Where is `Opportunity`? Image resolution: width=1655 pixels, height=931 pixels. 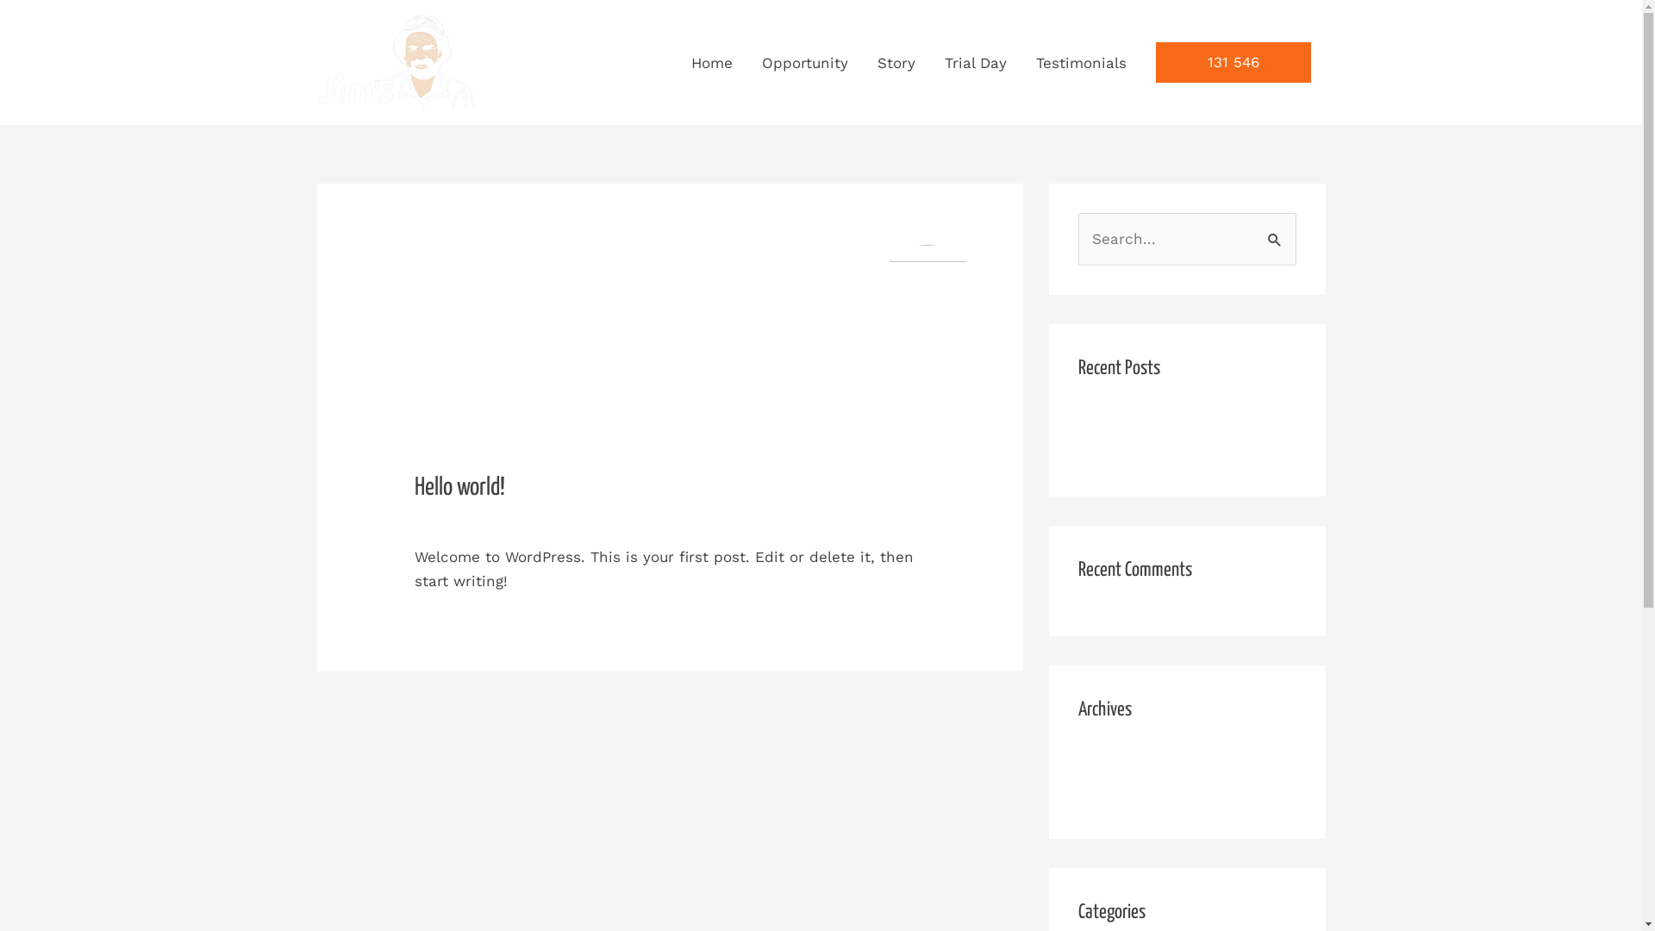
Opportunity is located at coordinates (804, 62).